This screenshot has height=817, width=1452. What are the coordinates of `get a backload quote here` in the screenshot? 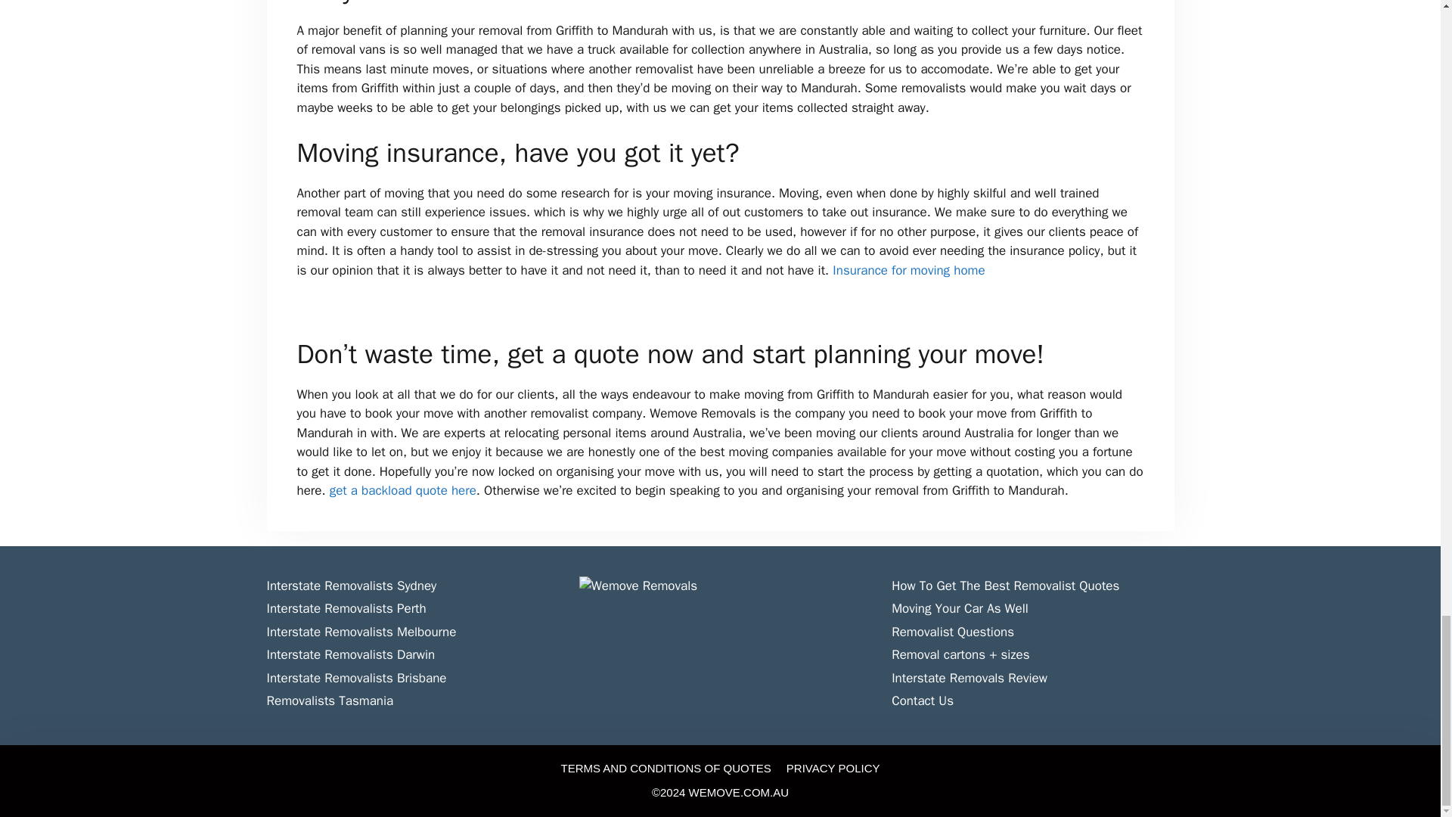 It's located at (402, 490).